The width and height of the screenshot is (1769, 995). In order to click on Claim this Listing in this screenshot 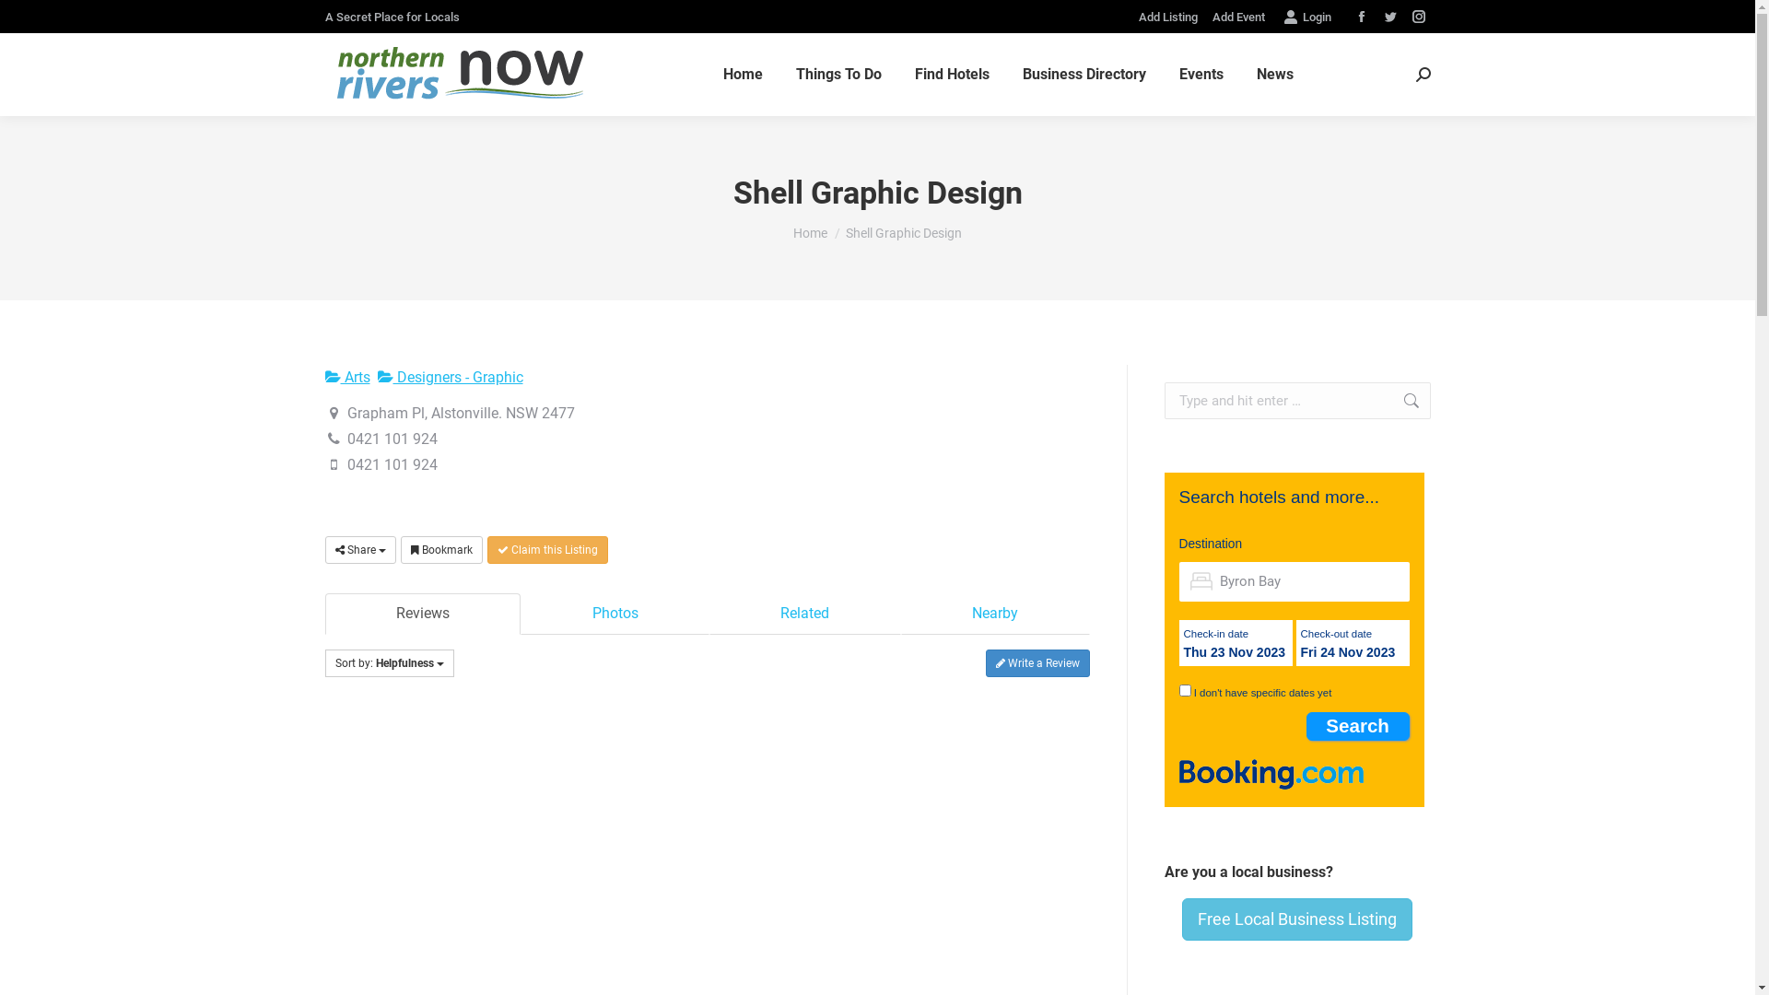, I will do `click(547, 550)`.